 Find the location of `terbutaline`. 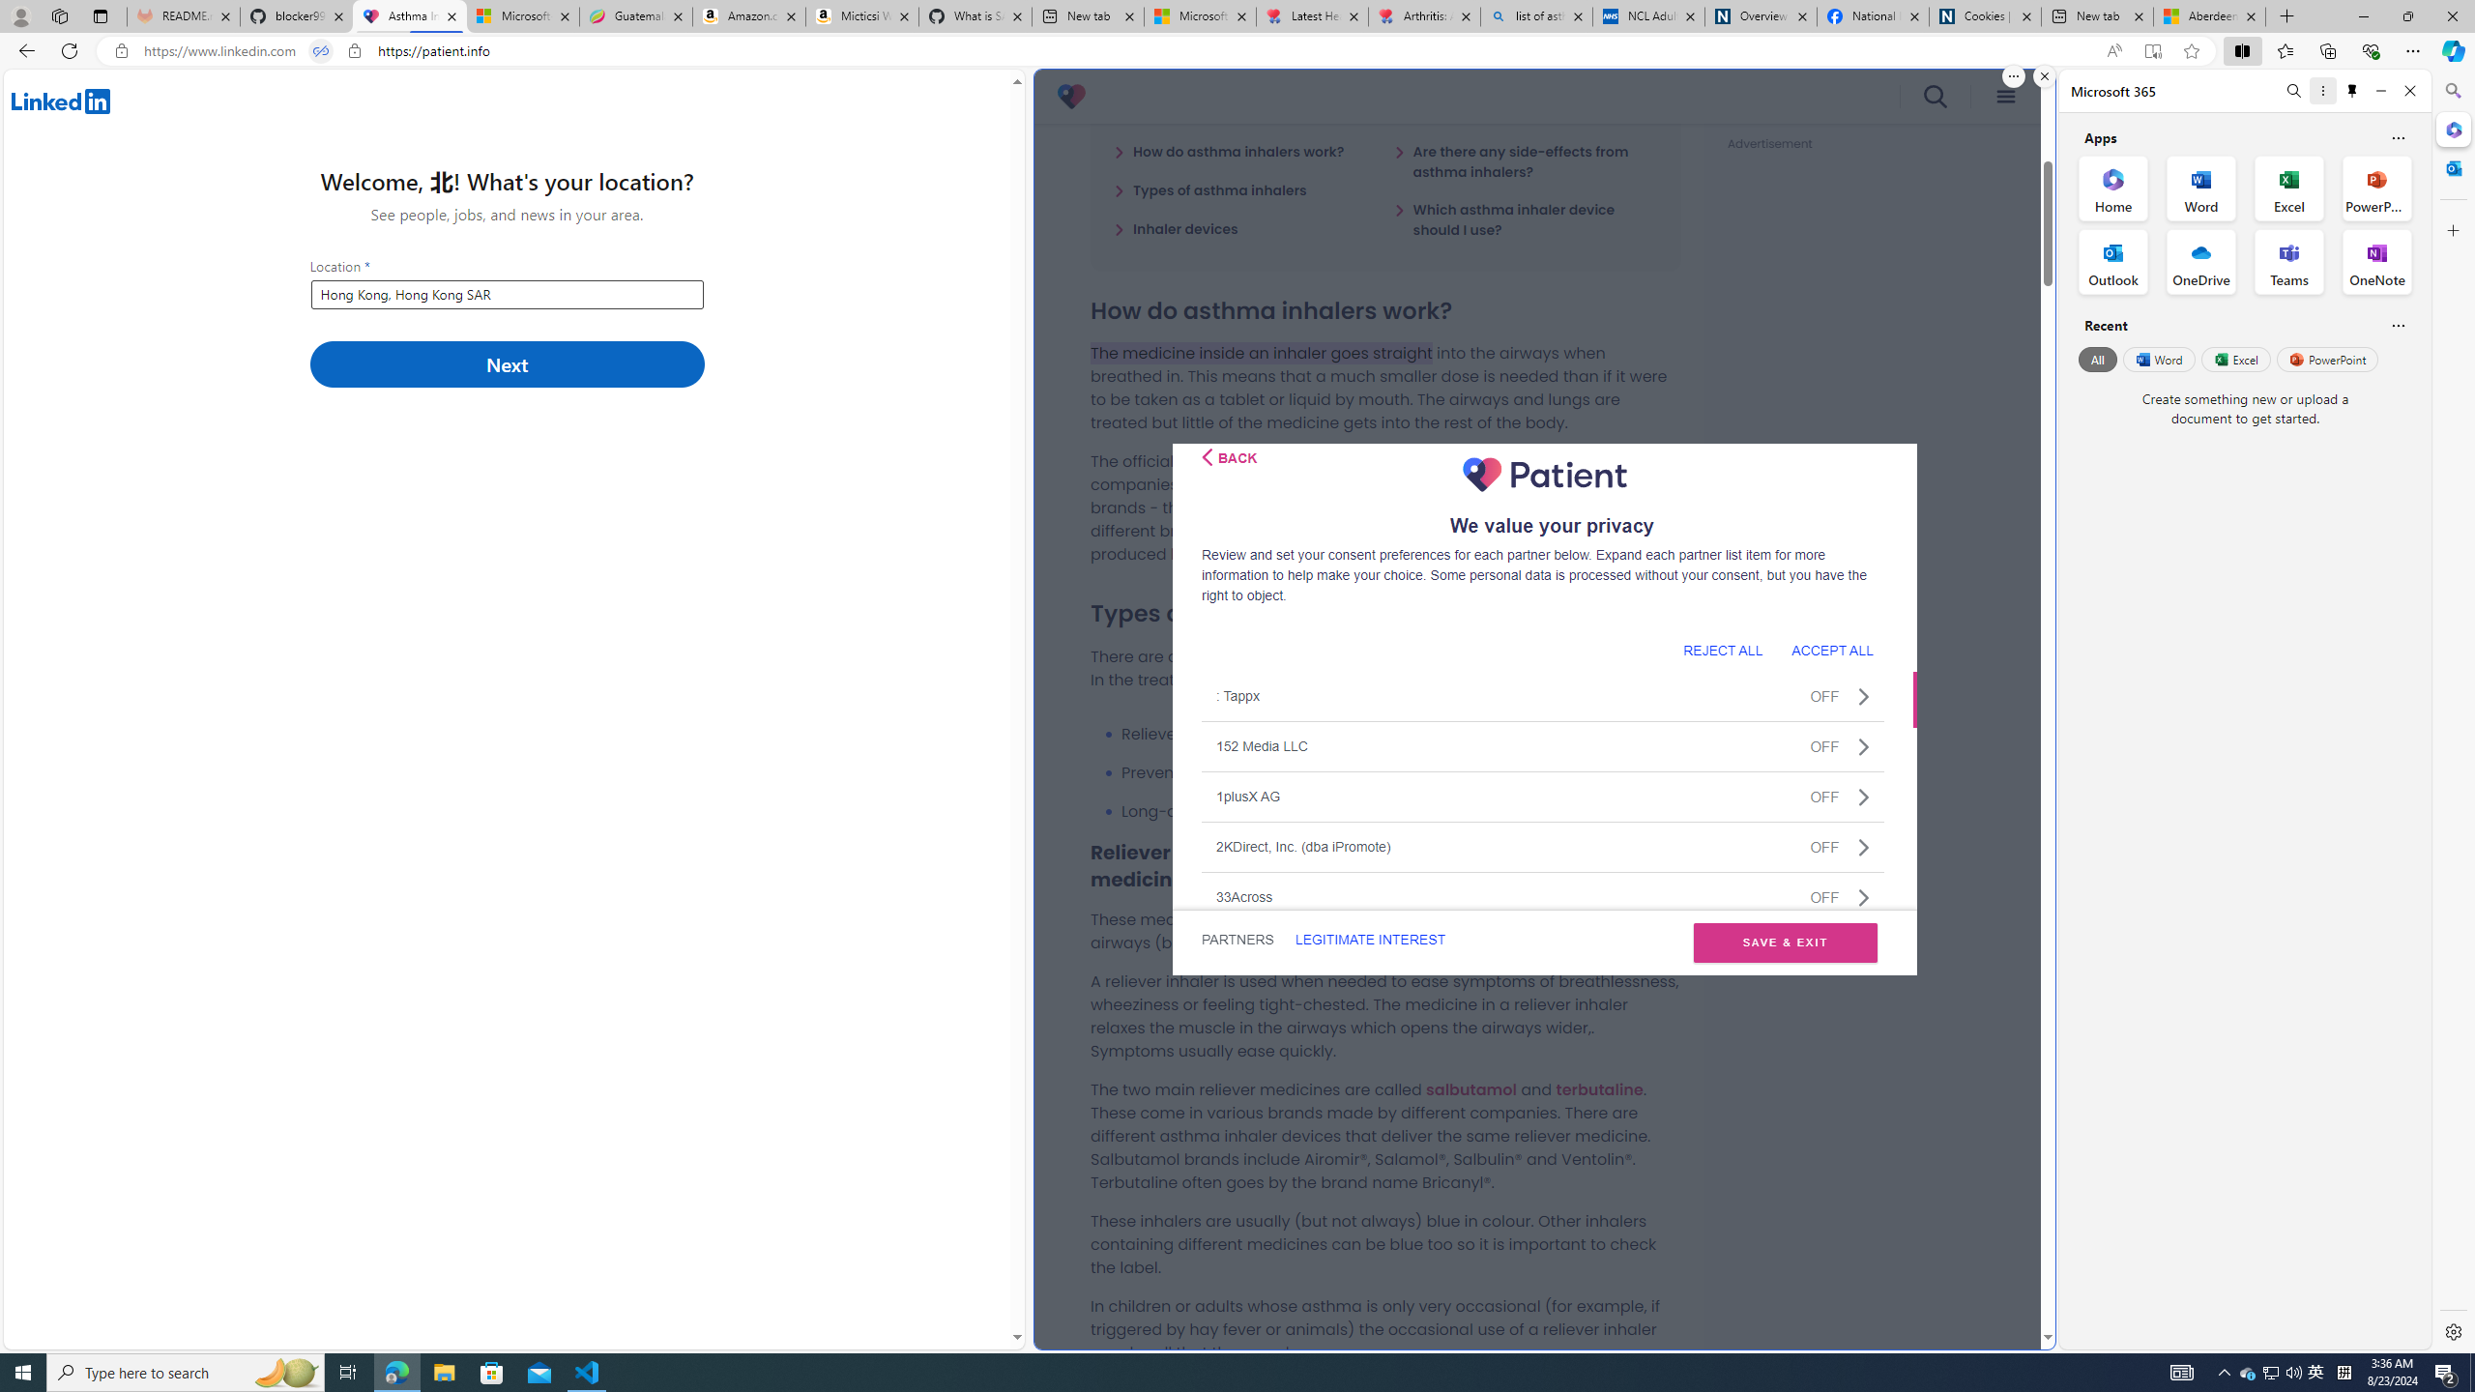

terbutaline is located at coordinates (1599, 1088).